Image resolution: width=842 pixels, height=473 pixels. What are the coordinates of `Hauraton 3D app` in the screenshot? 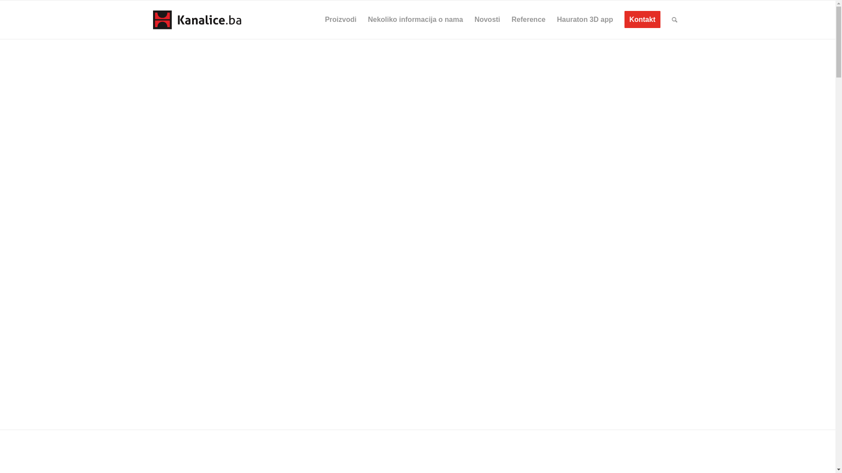 It's located at (585, 20).